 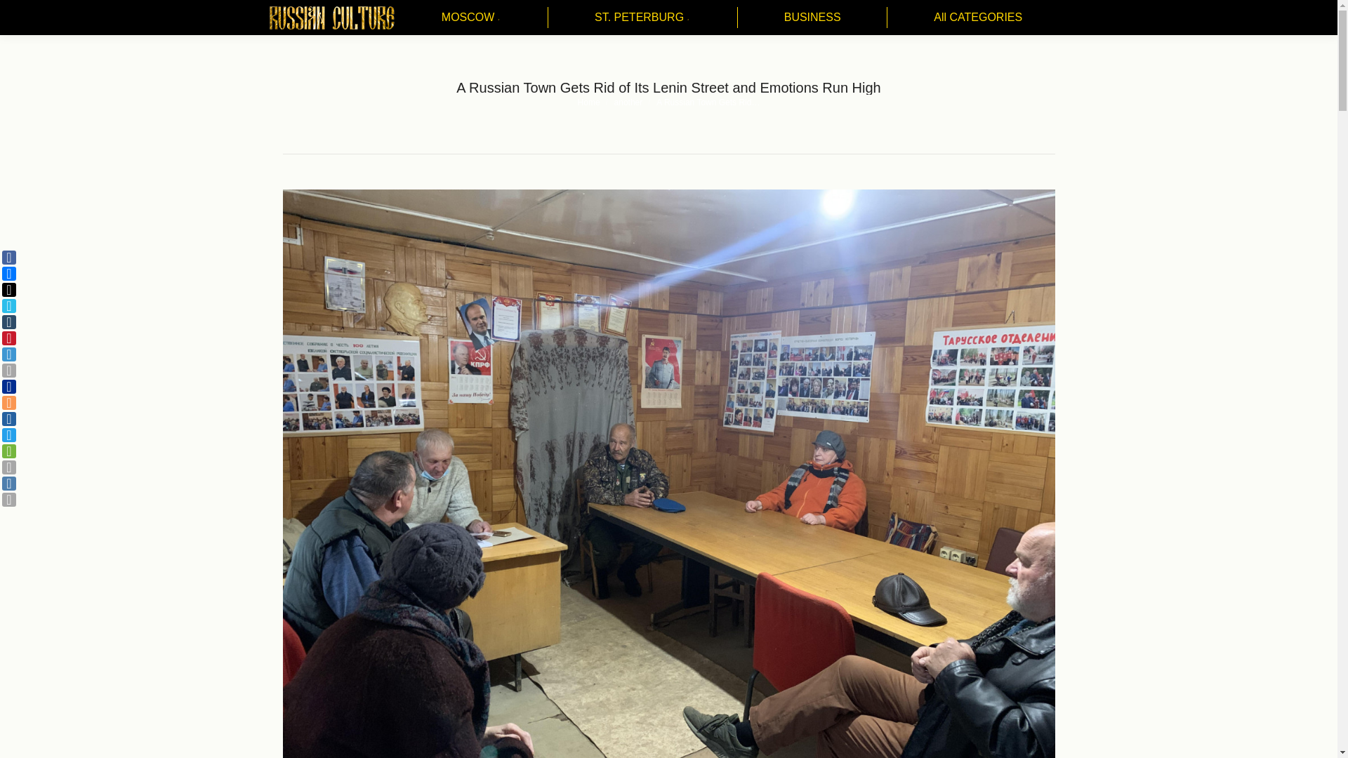 What do you see at coordinates (472, 17) in the screenshot?
I see `MOSCOW` at bounding box center [472, 17].